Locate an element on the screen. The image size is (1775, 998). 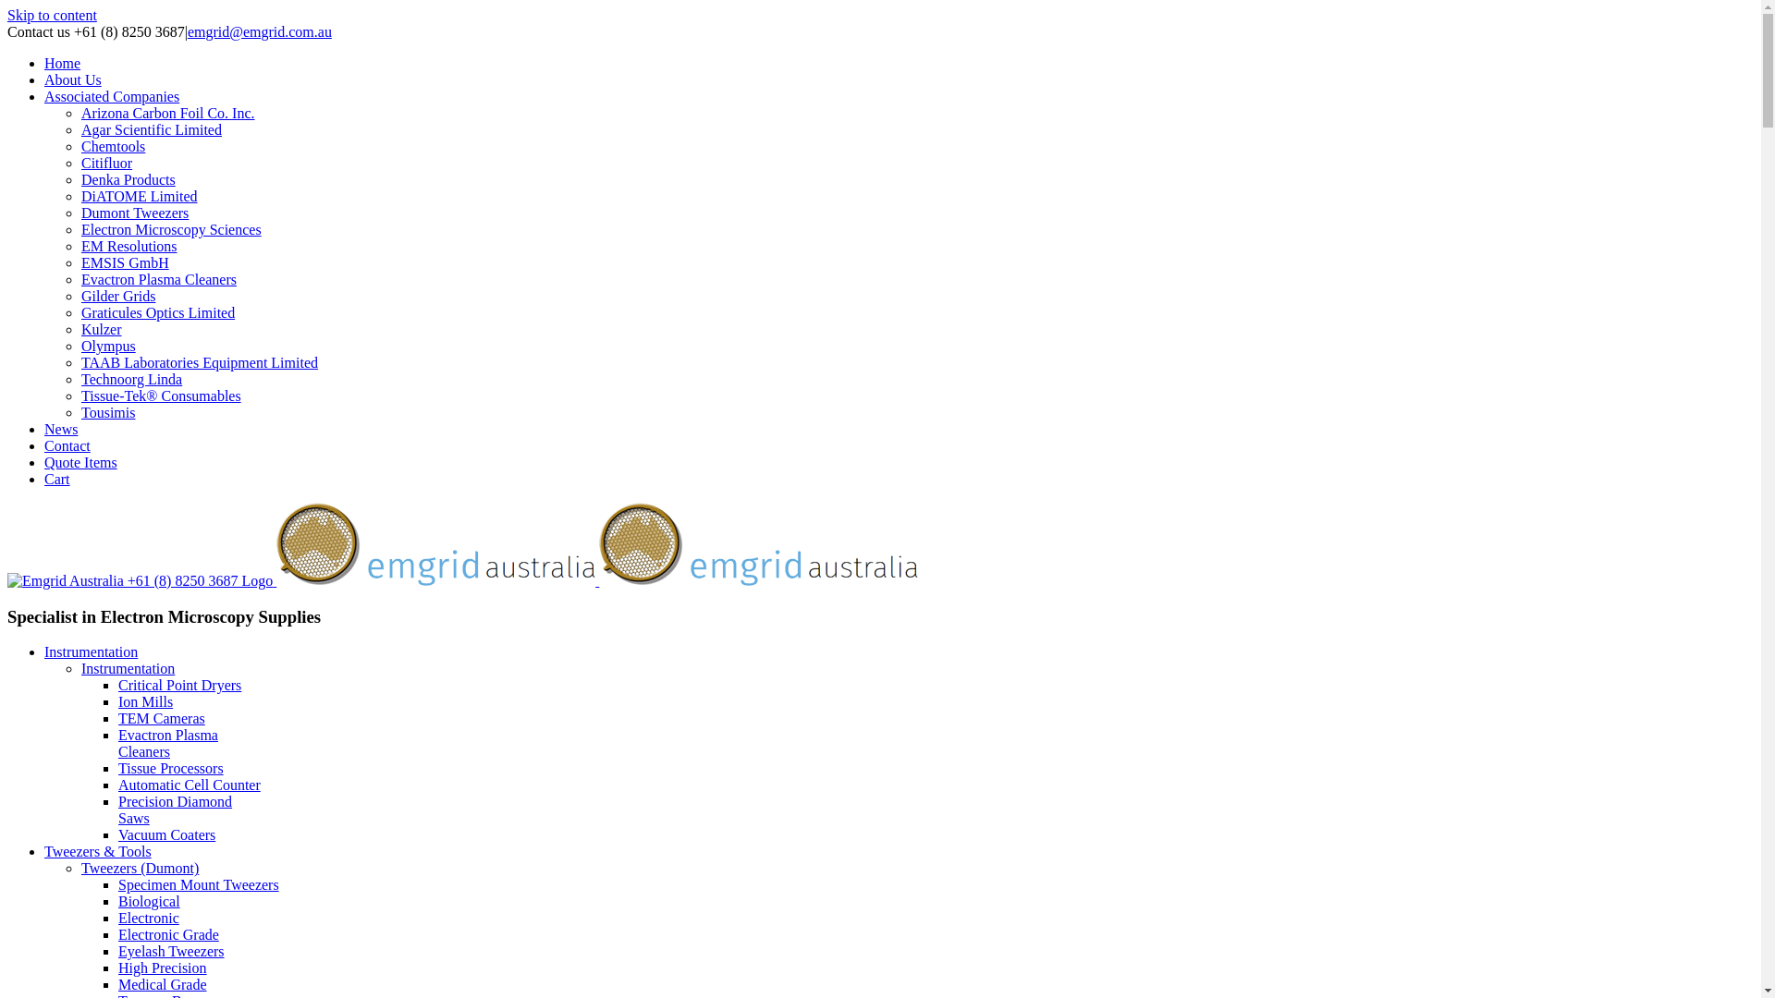
Tousimis is located at coordinates (108, 412).